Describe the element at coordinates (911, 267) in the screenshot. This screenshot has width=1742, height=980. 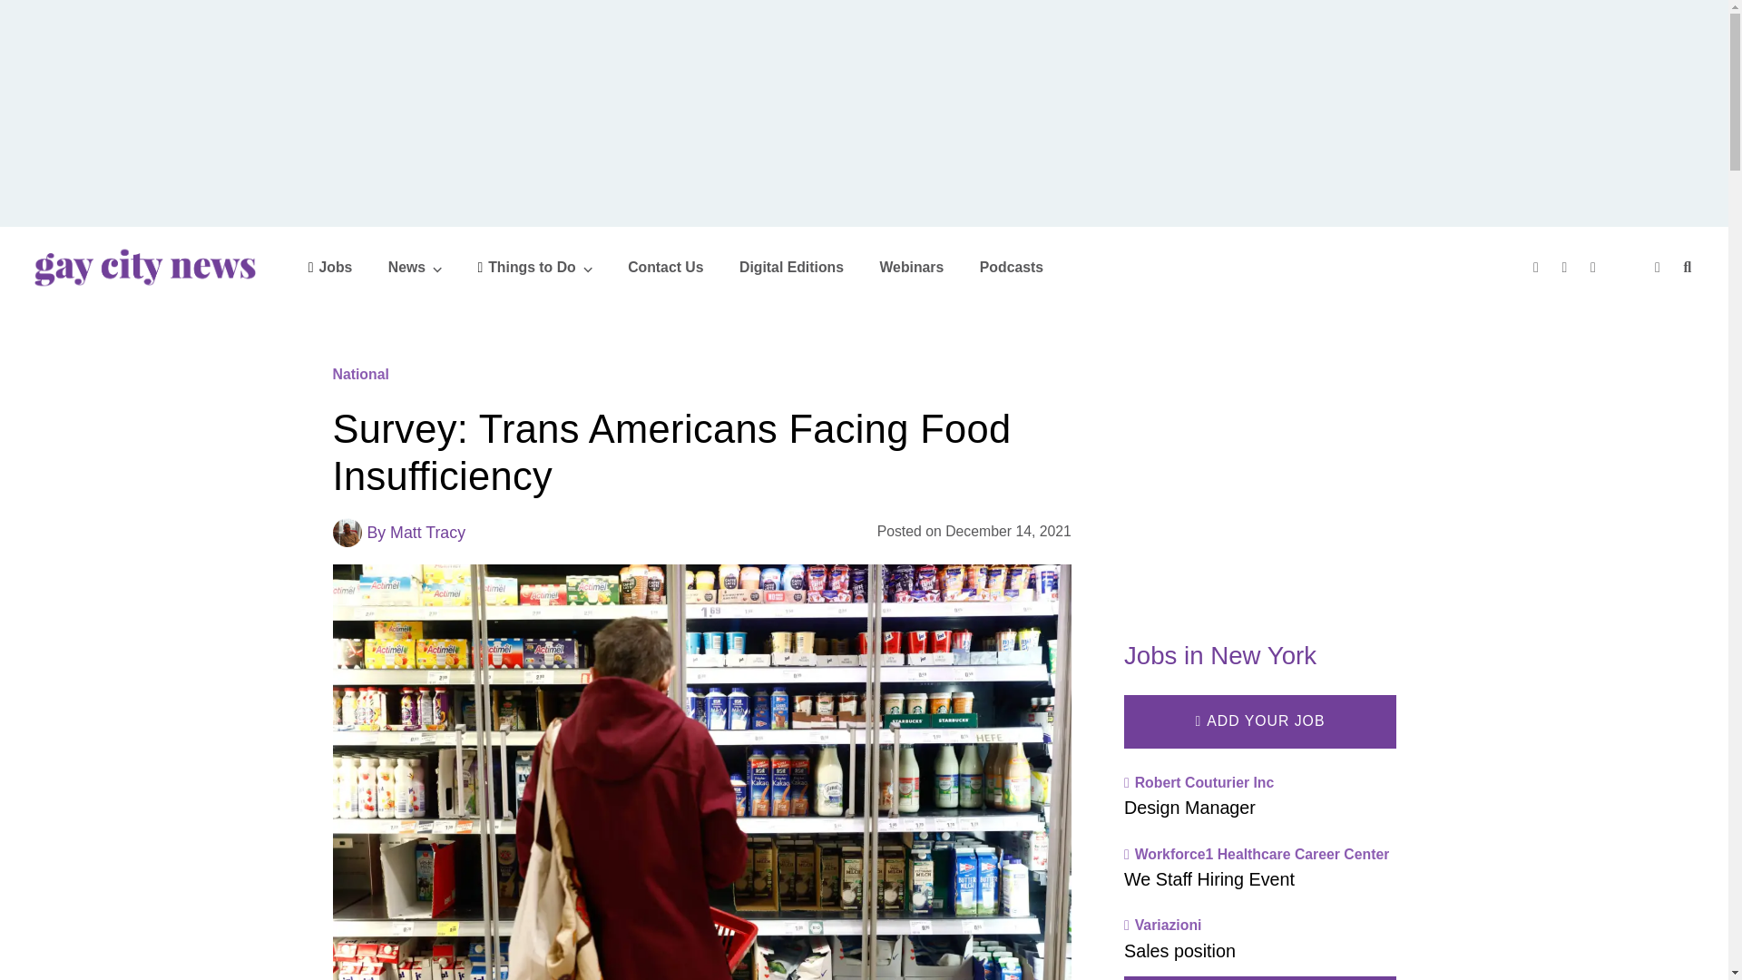
I see `Webinars` at that location.